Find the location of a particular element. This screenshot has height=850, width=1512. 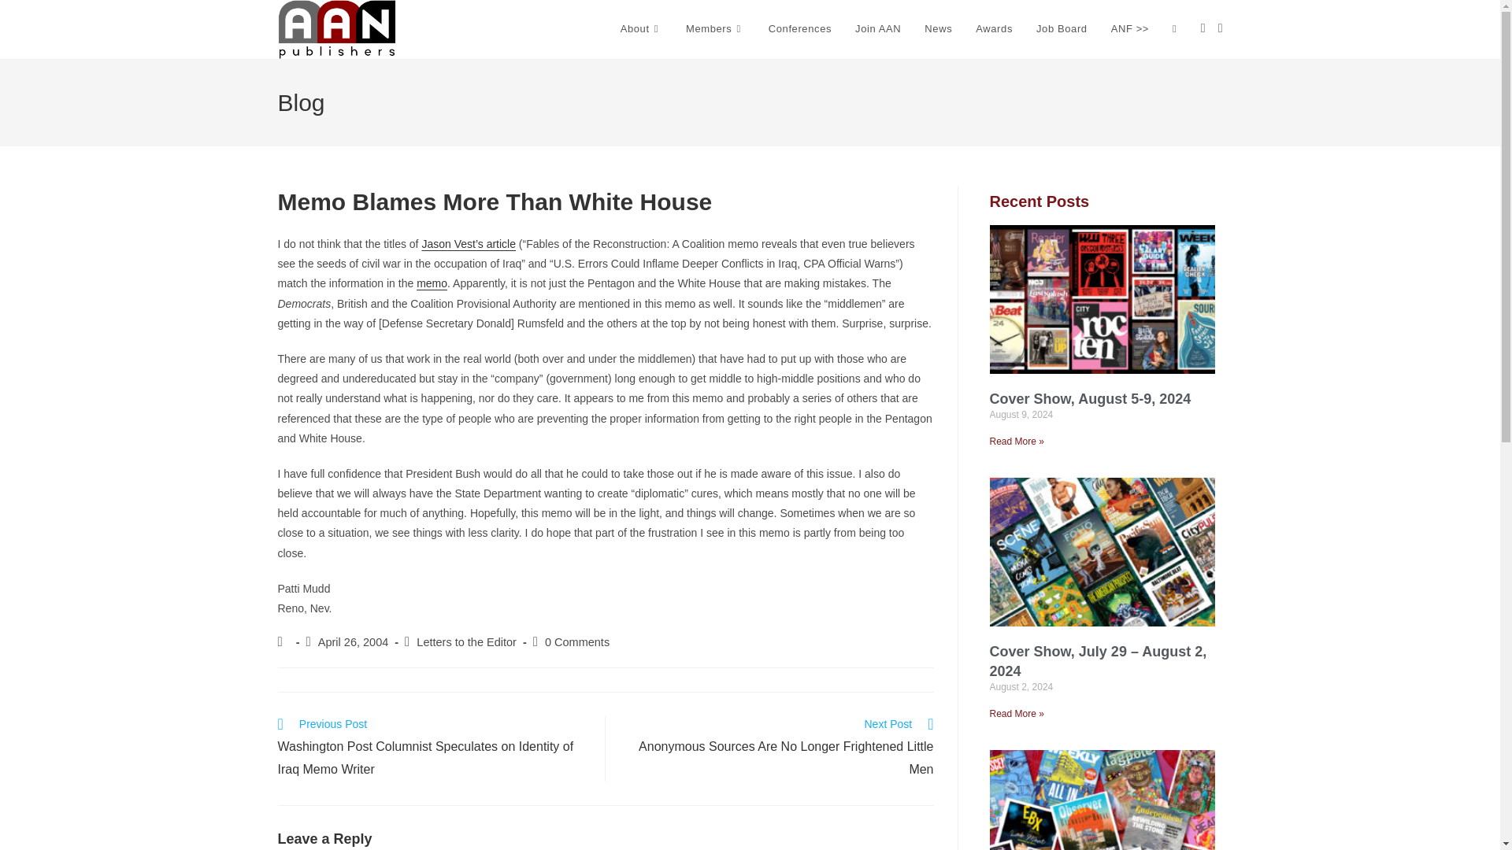

About is located at coordinates (641, 29).